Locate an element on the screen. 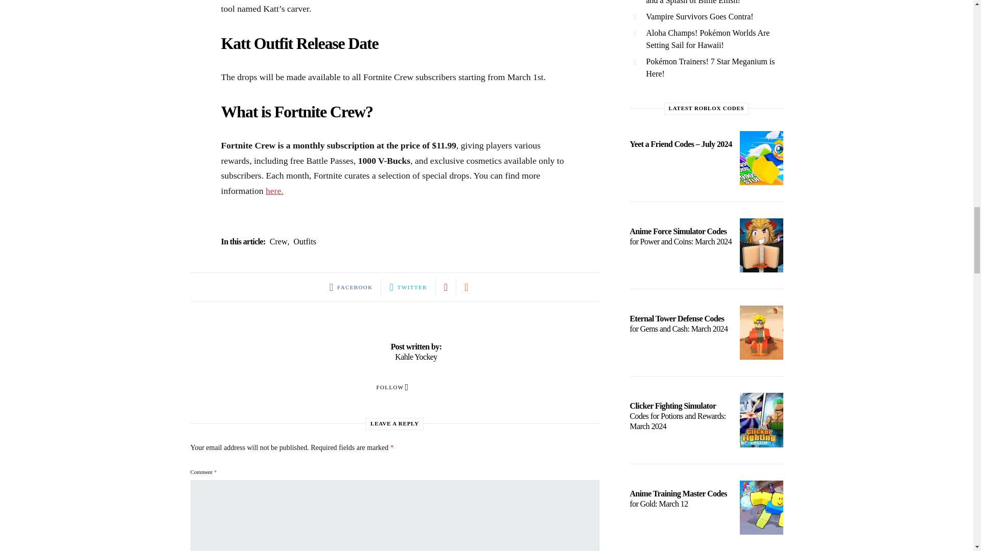 Image resolution: width=981 pixels, height=551 pixels. Outfits is located at coordinates (305, 242).